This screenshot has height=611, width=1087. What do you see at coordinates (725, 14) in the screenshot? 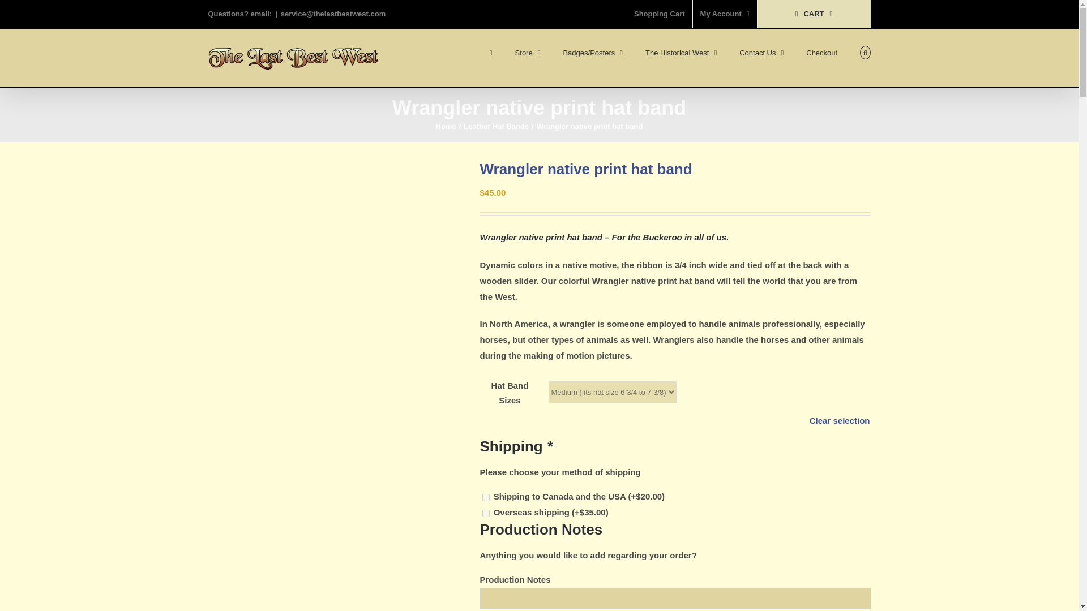
I see `My Account` at bounding box center [725, 14].